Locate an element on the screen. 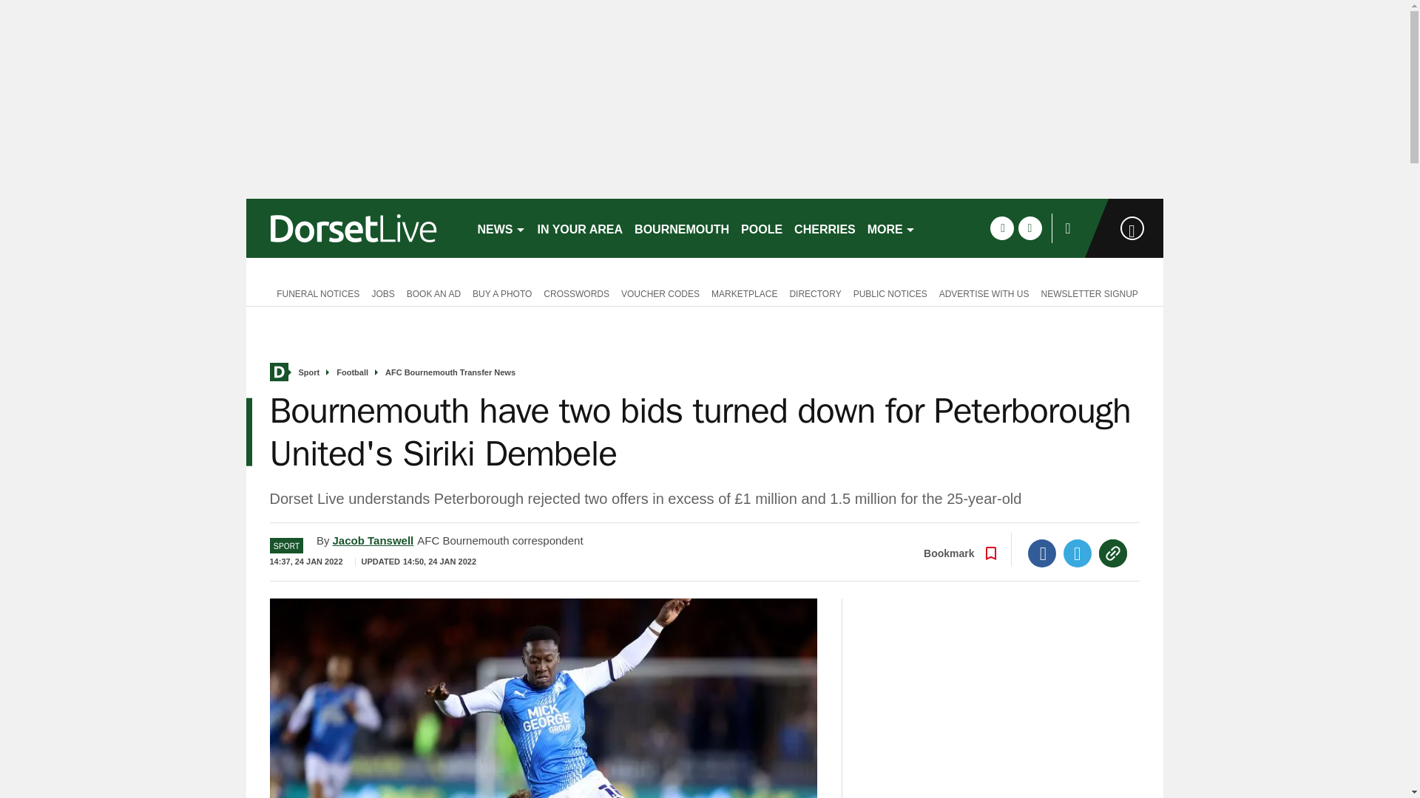 The image size is (1420, 798). dorsetlive is located at coordinates (355, 228).